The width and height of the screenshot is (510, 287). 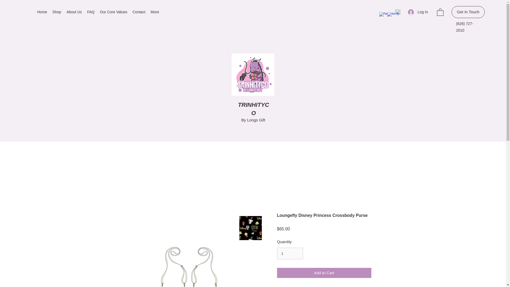 What do you see at coordinates (74, 12) in the screenshot?
I see `About Us` at bounding box center [74, 12].